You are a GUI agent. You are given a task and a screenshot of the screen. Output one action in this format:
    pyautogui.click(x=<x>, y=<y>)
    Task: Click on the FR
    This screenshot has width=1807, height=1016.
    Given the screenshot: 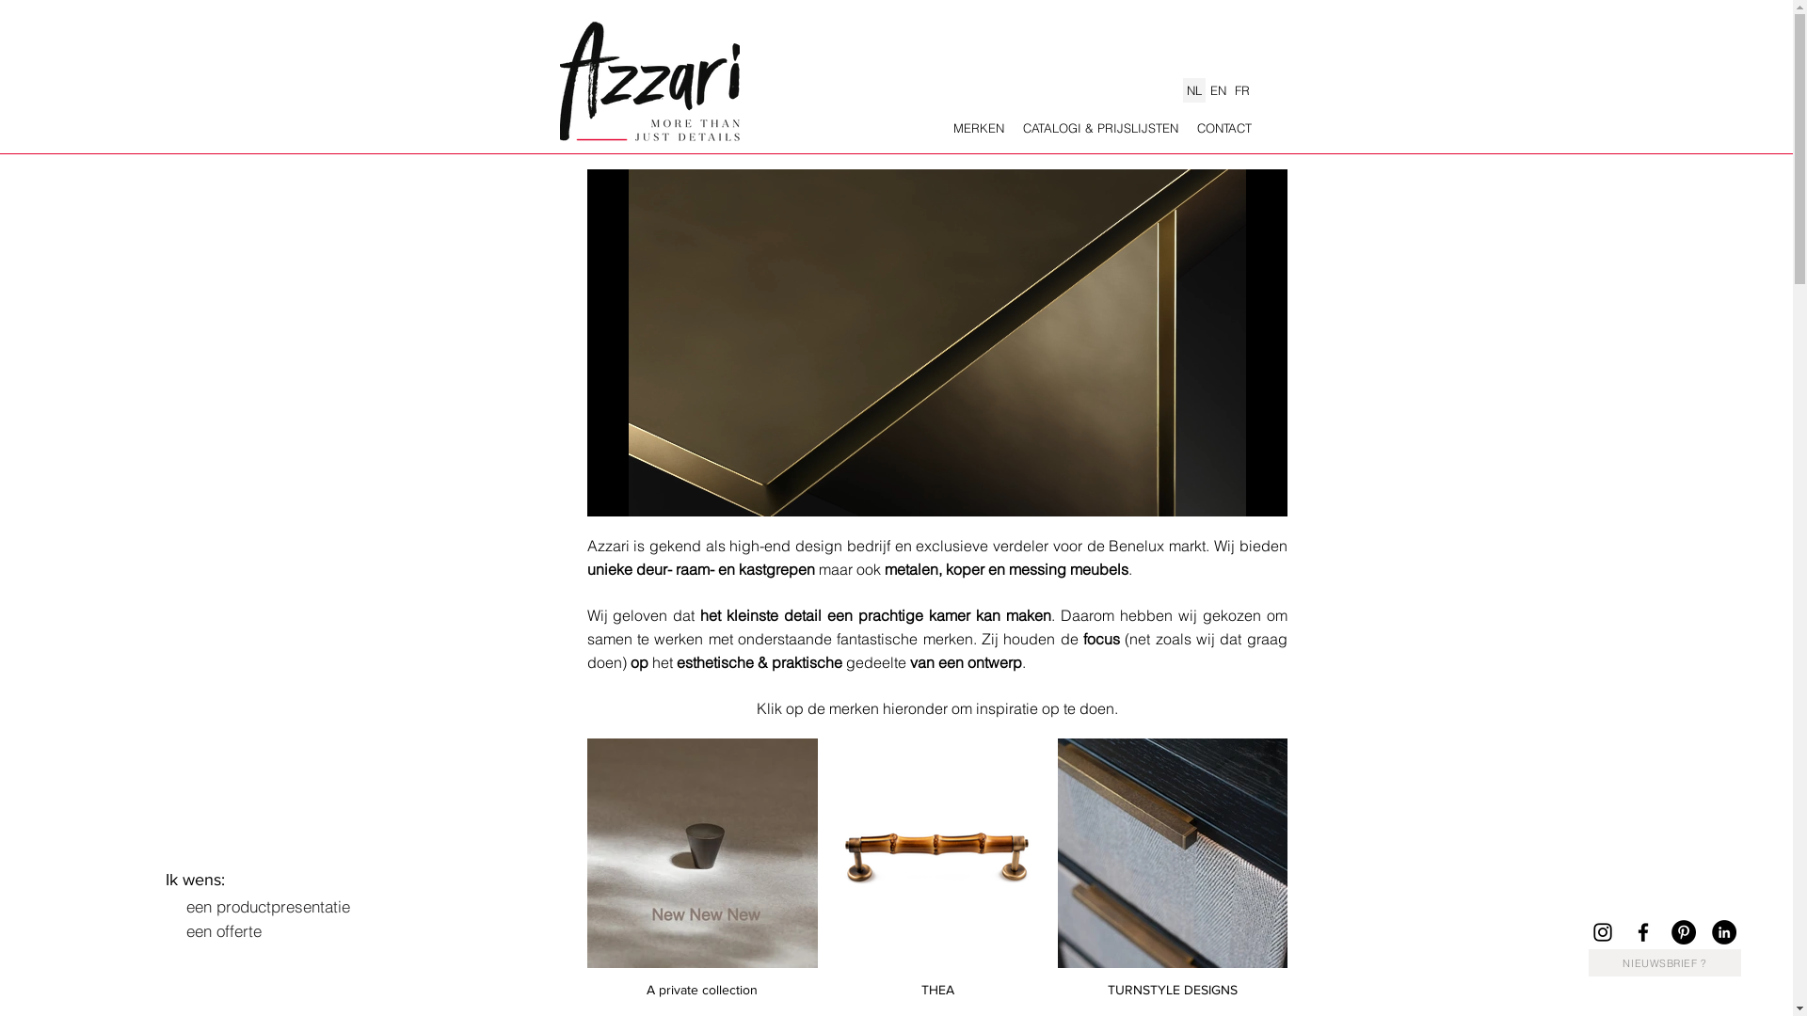 What is the action you would take?
    pyautogui.click(x=1240, y=90)
    